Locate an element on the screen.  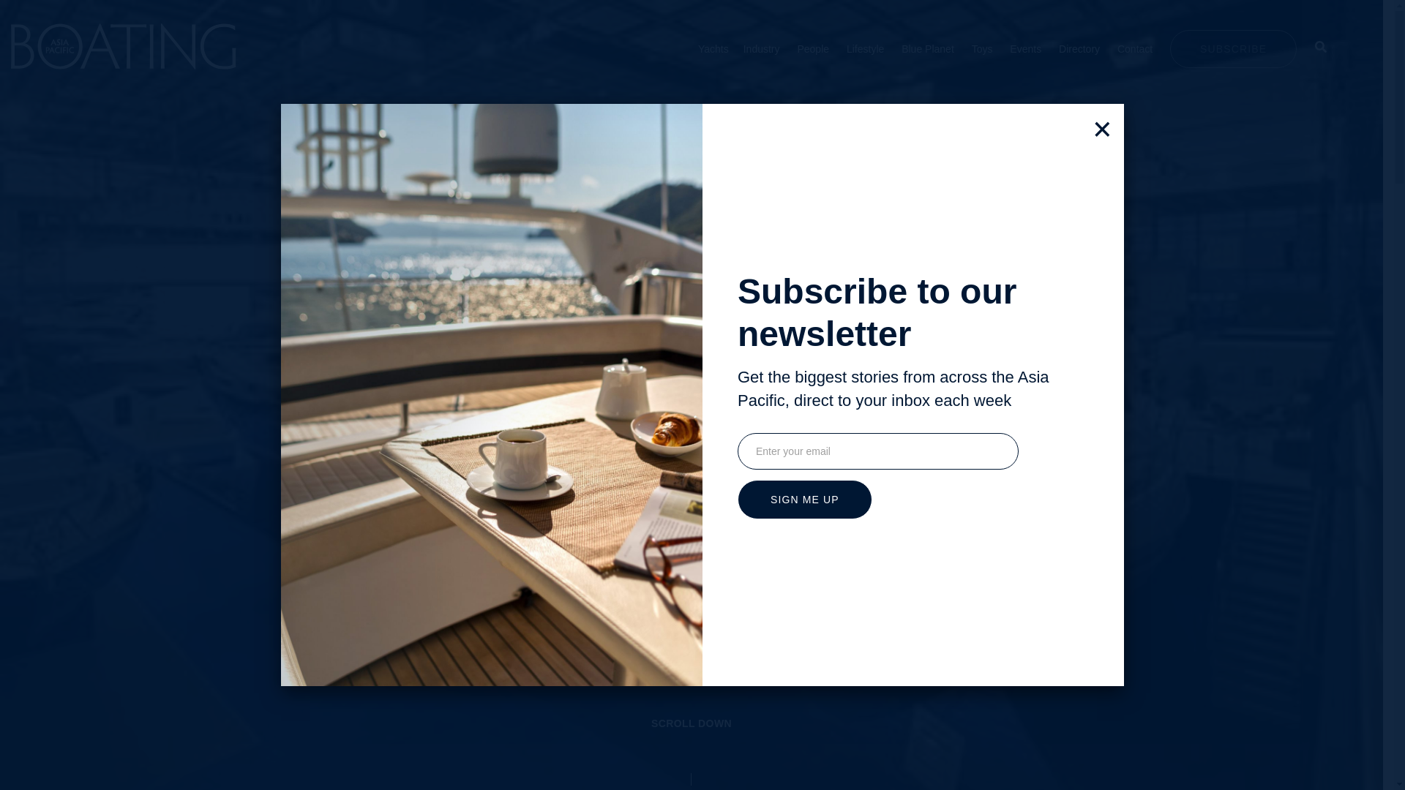
Events is located at coordinates (1025, 48).